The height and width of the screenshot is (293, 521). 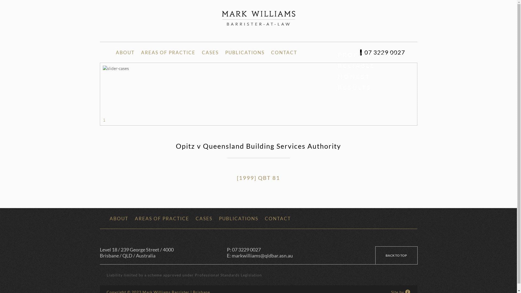 I want to click on BACK TO TOP, so click(x=396, y=256).